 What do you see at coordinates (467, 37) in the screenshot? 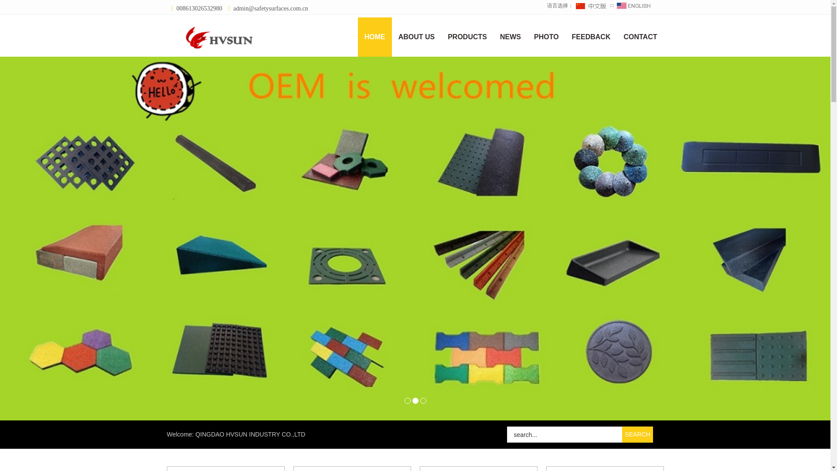
I see `PRODUCTS` at bounding box center [467, 37].